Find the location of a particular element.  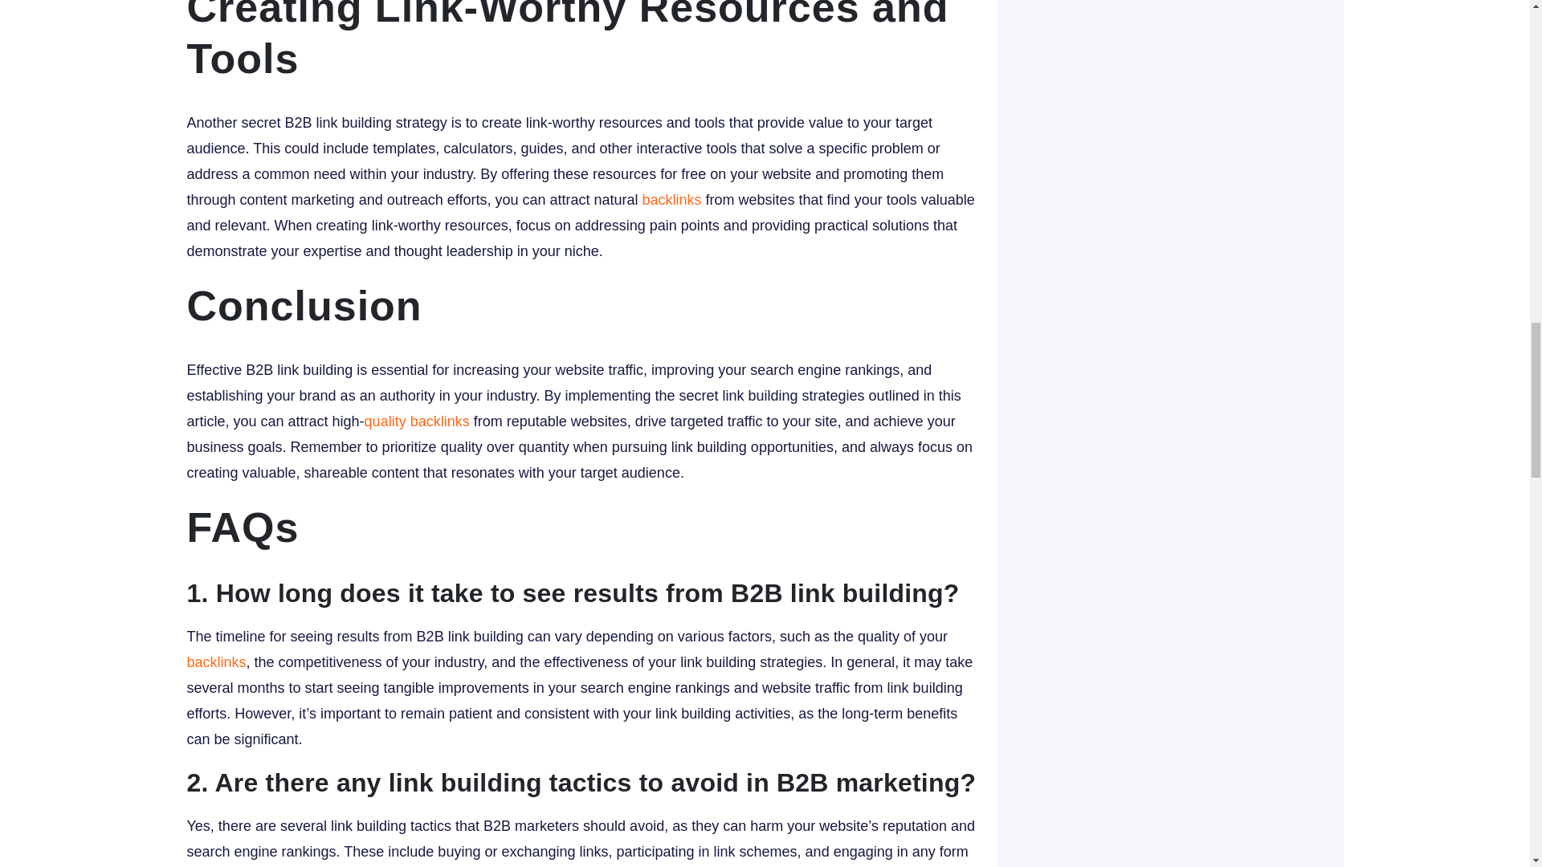

backlinks is located at coordinates (671, 199).